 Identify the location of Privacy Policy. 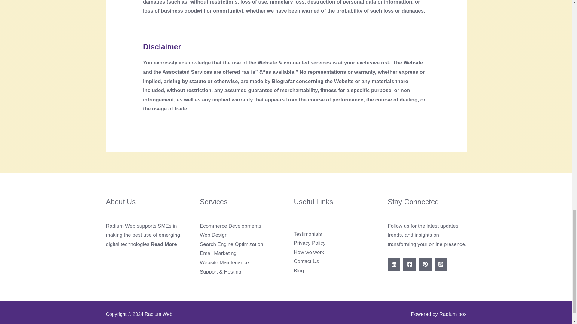
(310, 243).